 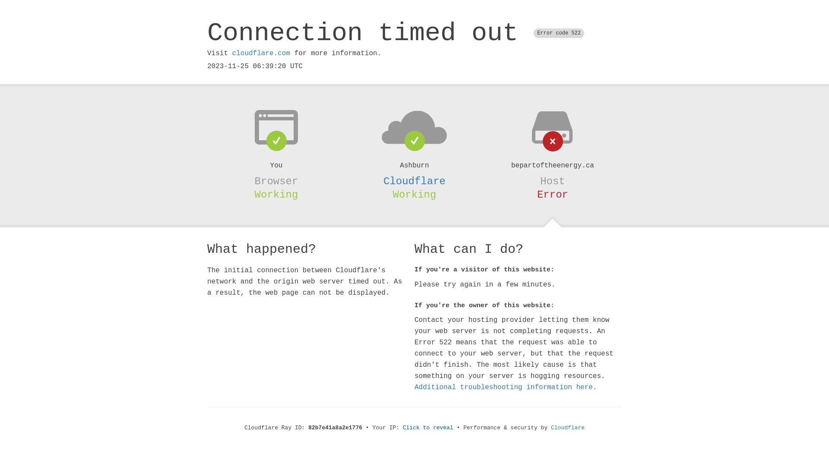 What do you see at coordinates (414, 181) in the screenshot?
I see `Cloudflare` at bounding box center [414, 181].